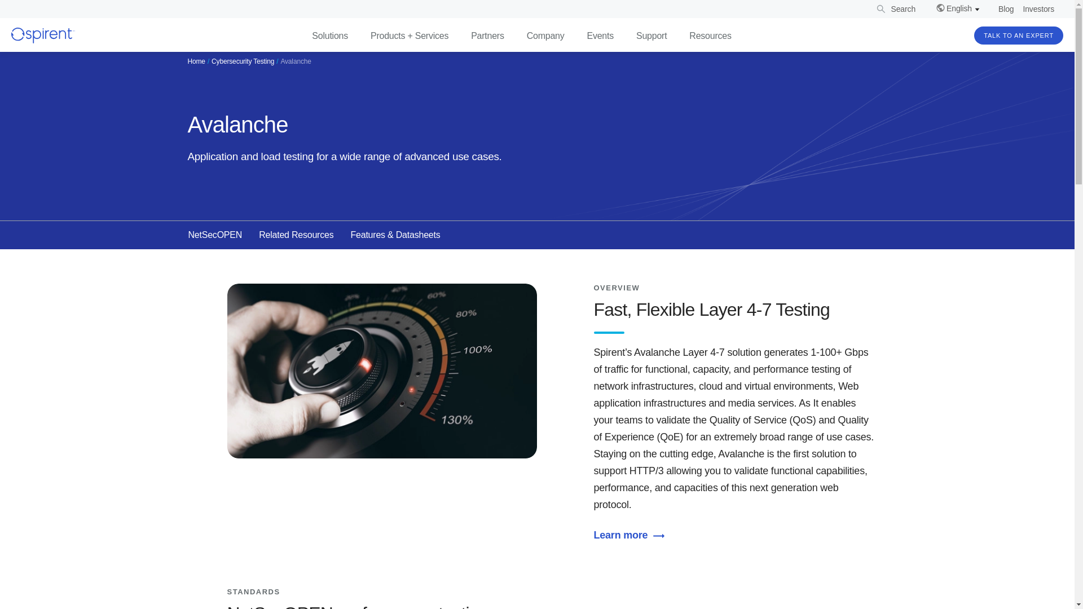 This screenshot has width=1083, height=609. I want to click on Search, so click(895, 9).